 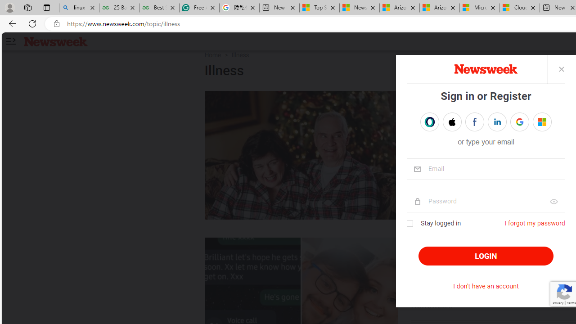 I want to click on AutomationID: side-arrow, so click(x=10, y=41).